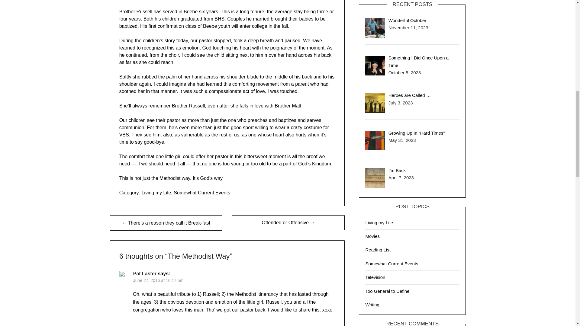  Describe the element at coordinates (407, 20) in the screenshot. I see `Wonderful October` at that location.